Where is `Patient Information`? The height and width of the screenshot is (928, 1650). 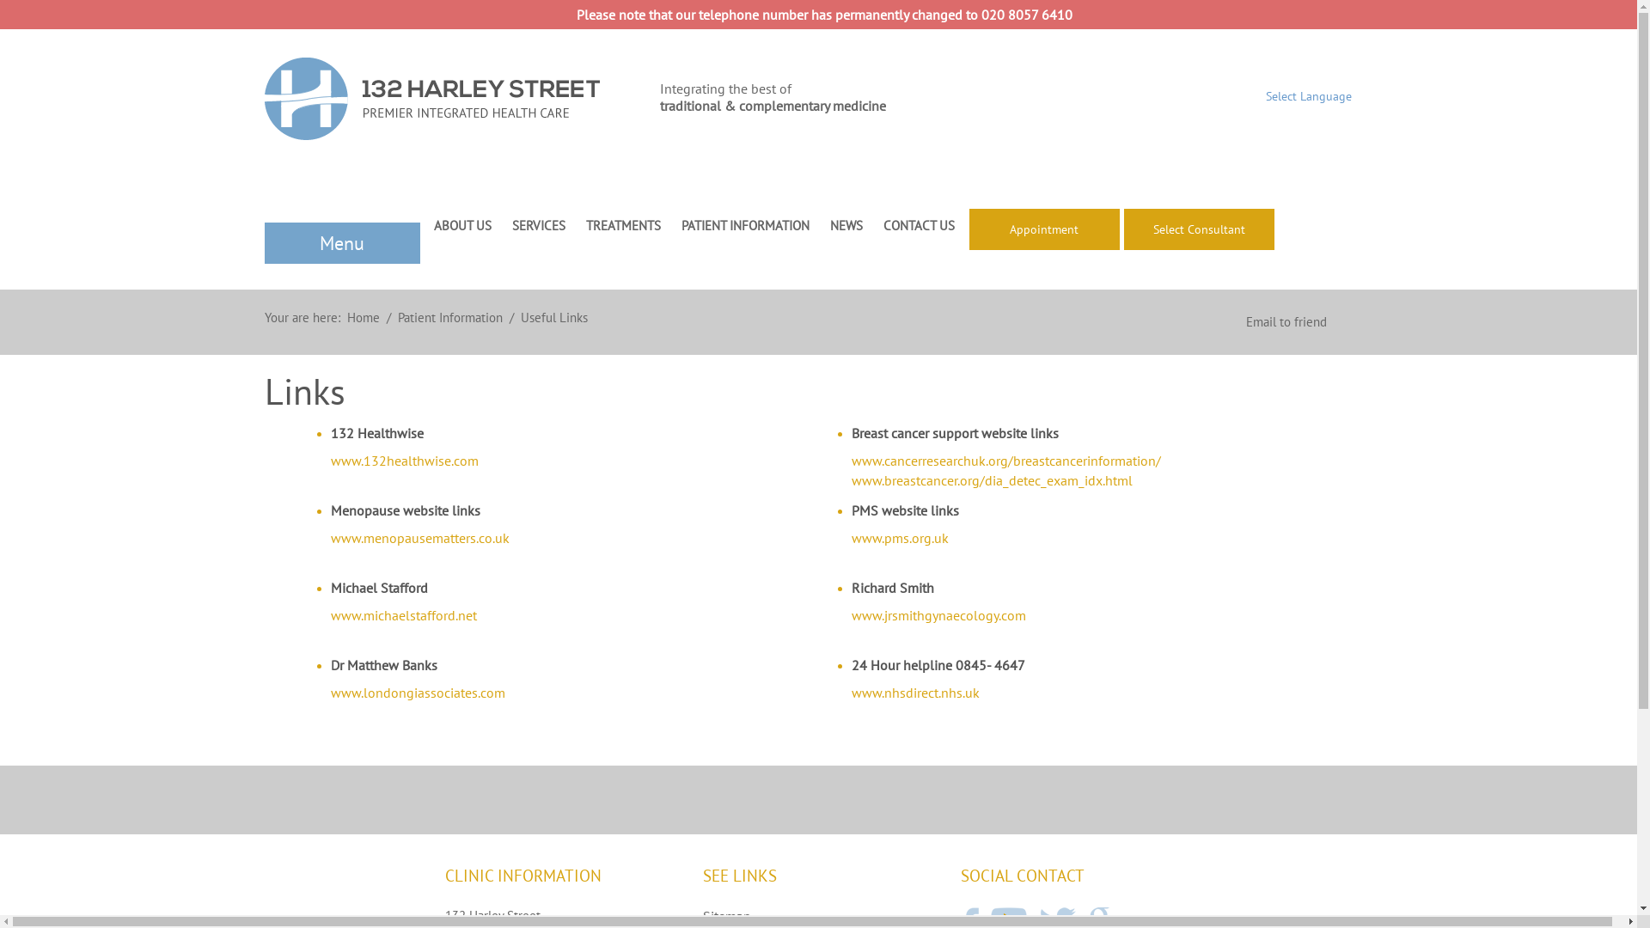 Patient Information is located at coordinates (449, 318).